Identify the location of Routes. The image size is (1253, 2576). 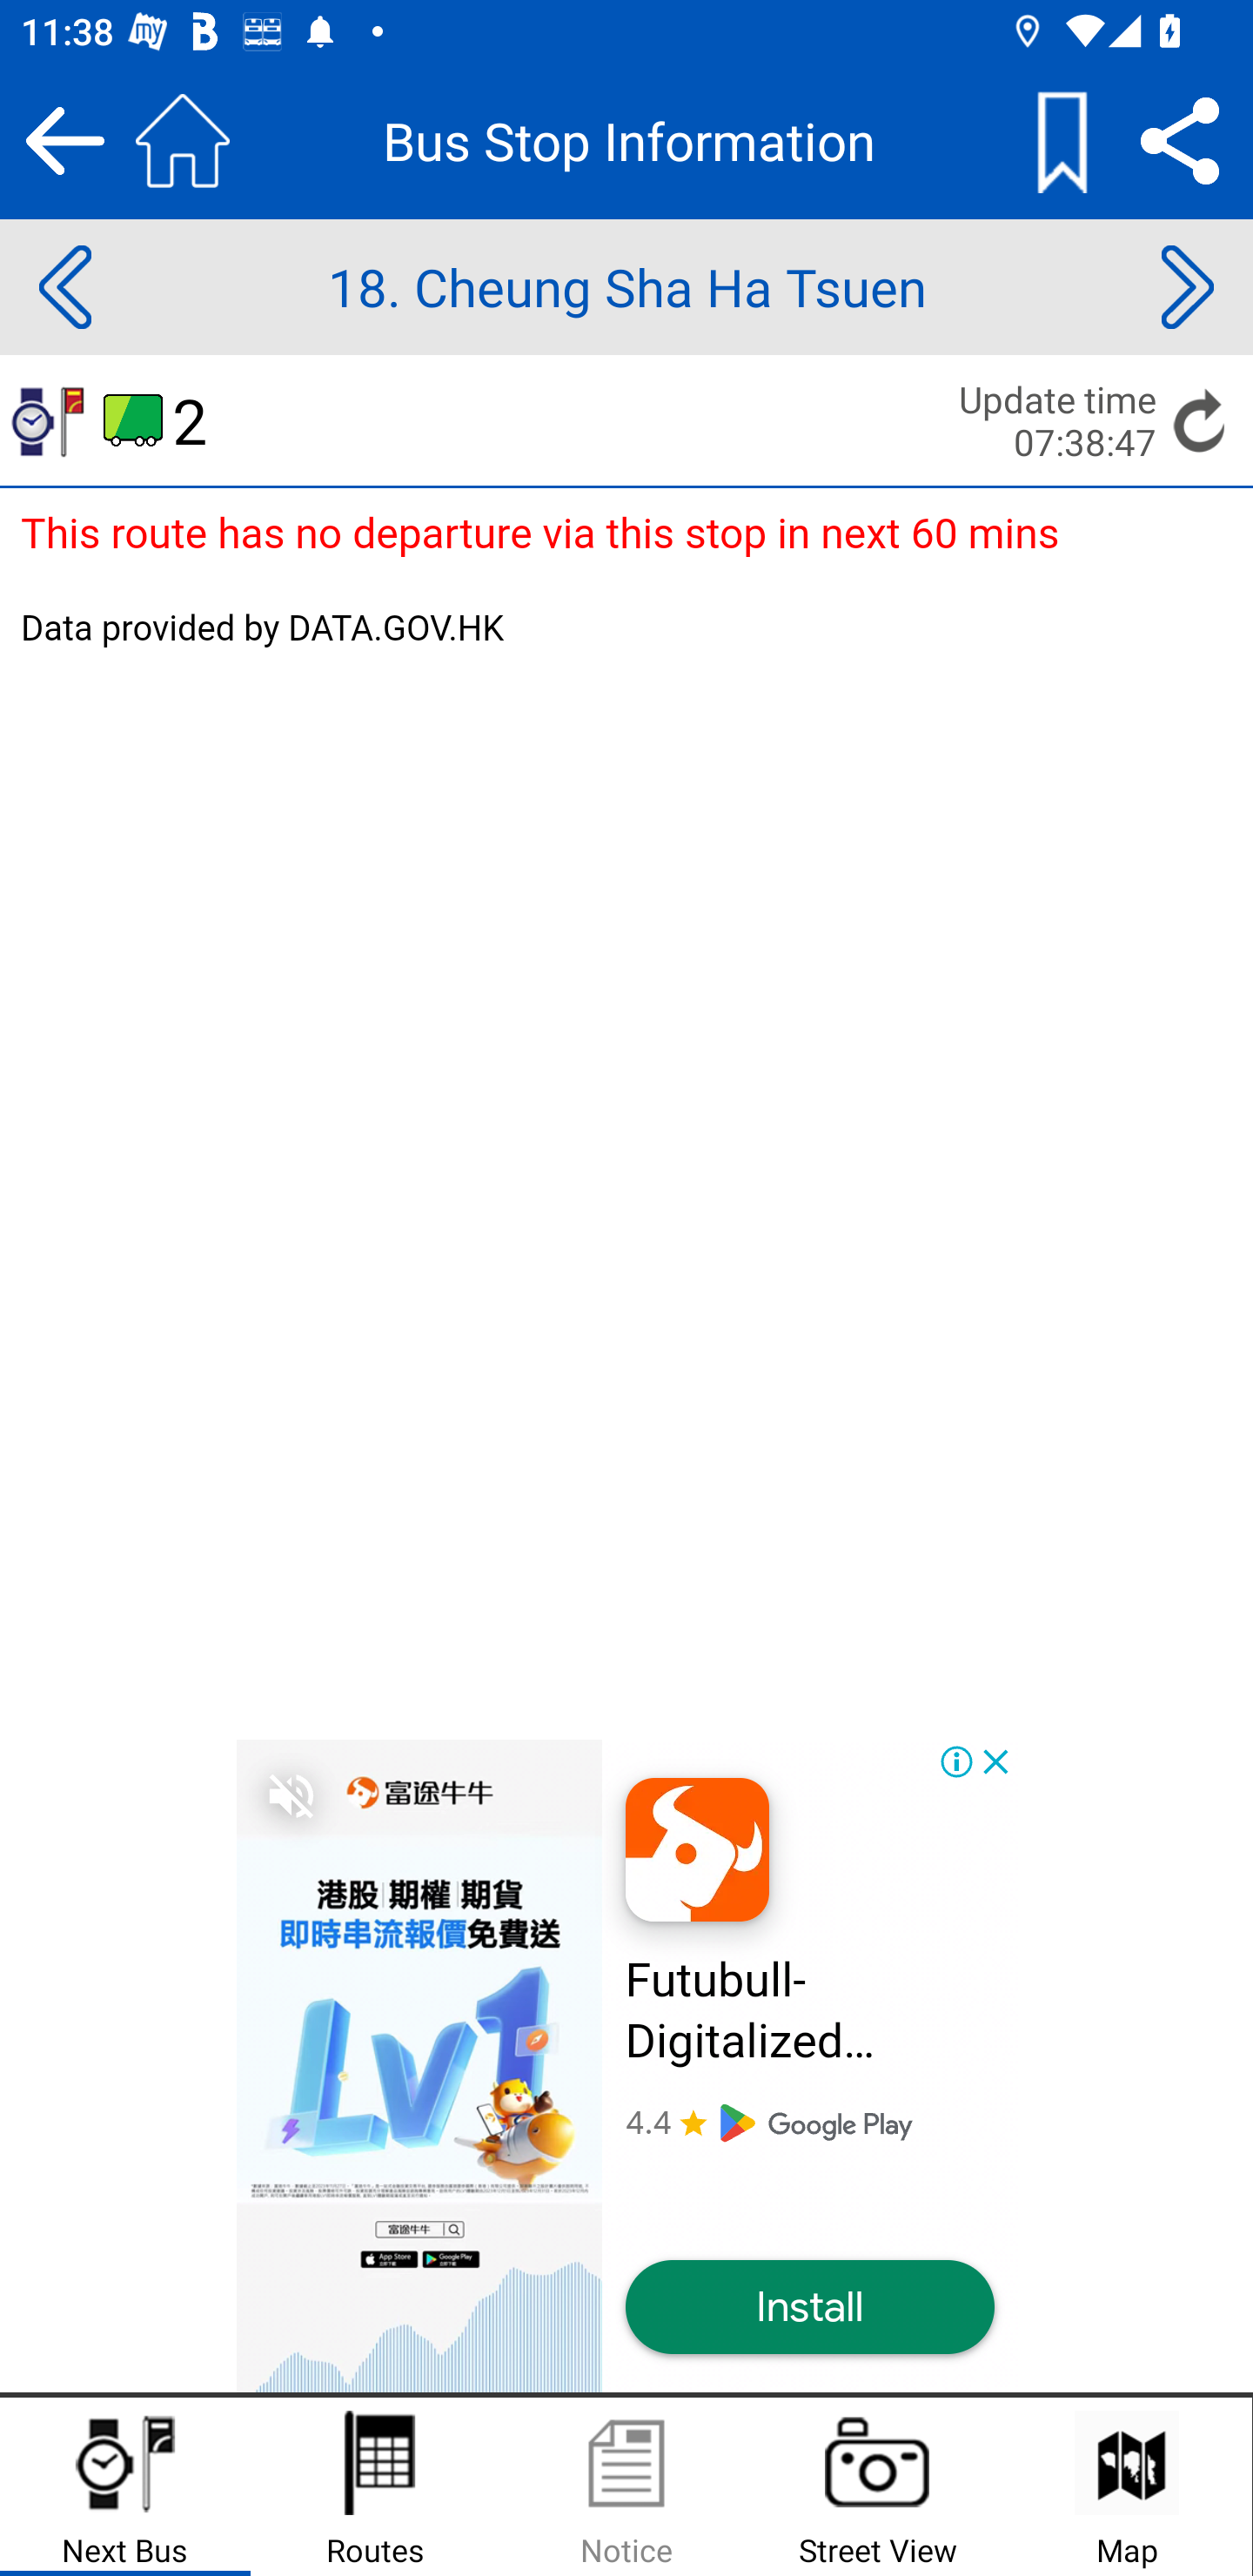
(376, 2487).